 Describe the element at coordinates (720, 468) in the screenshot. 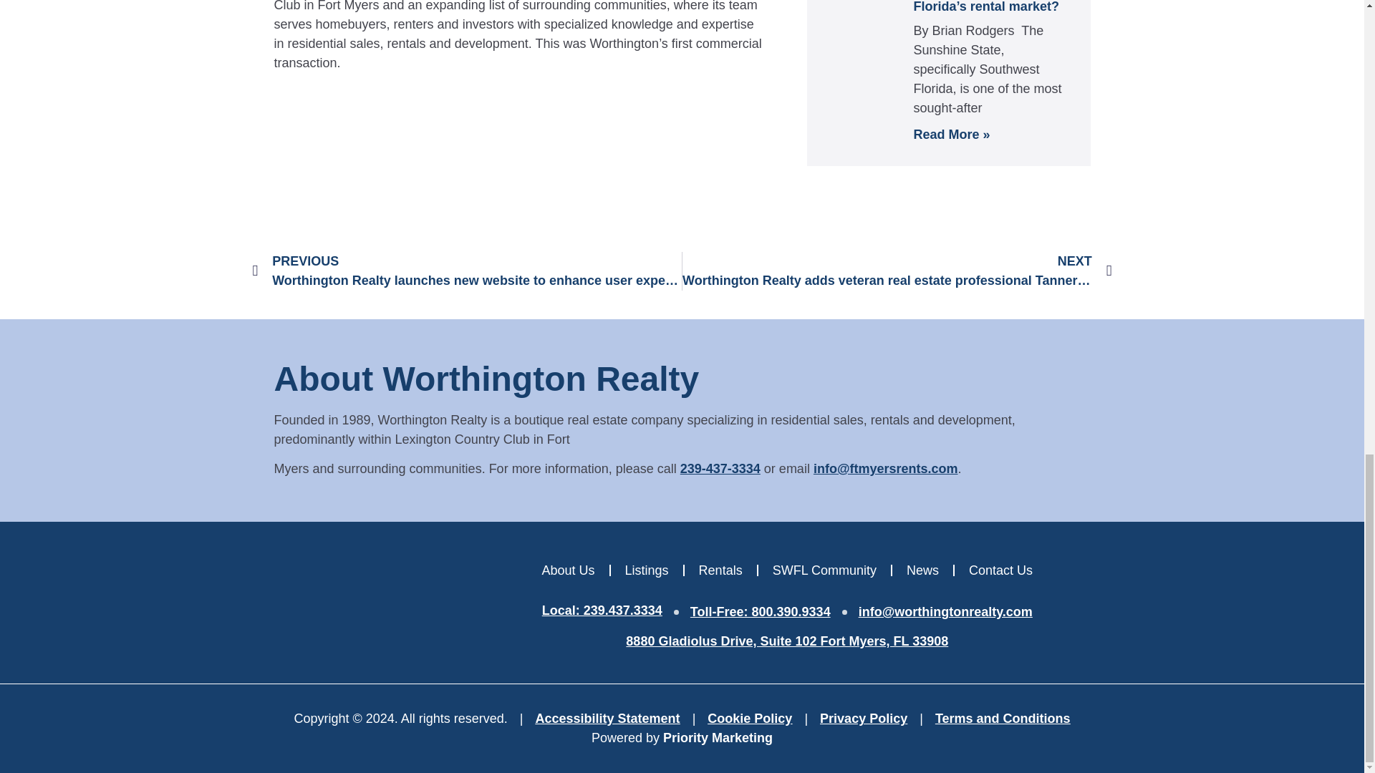

I see `239-437-3334` at that location.